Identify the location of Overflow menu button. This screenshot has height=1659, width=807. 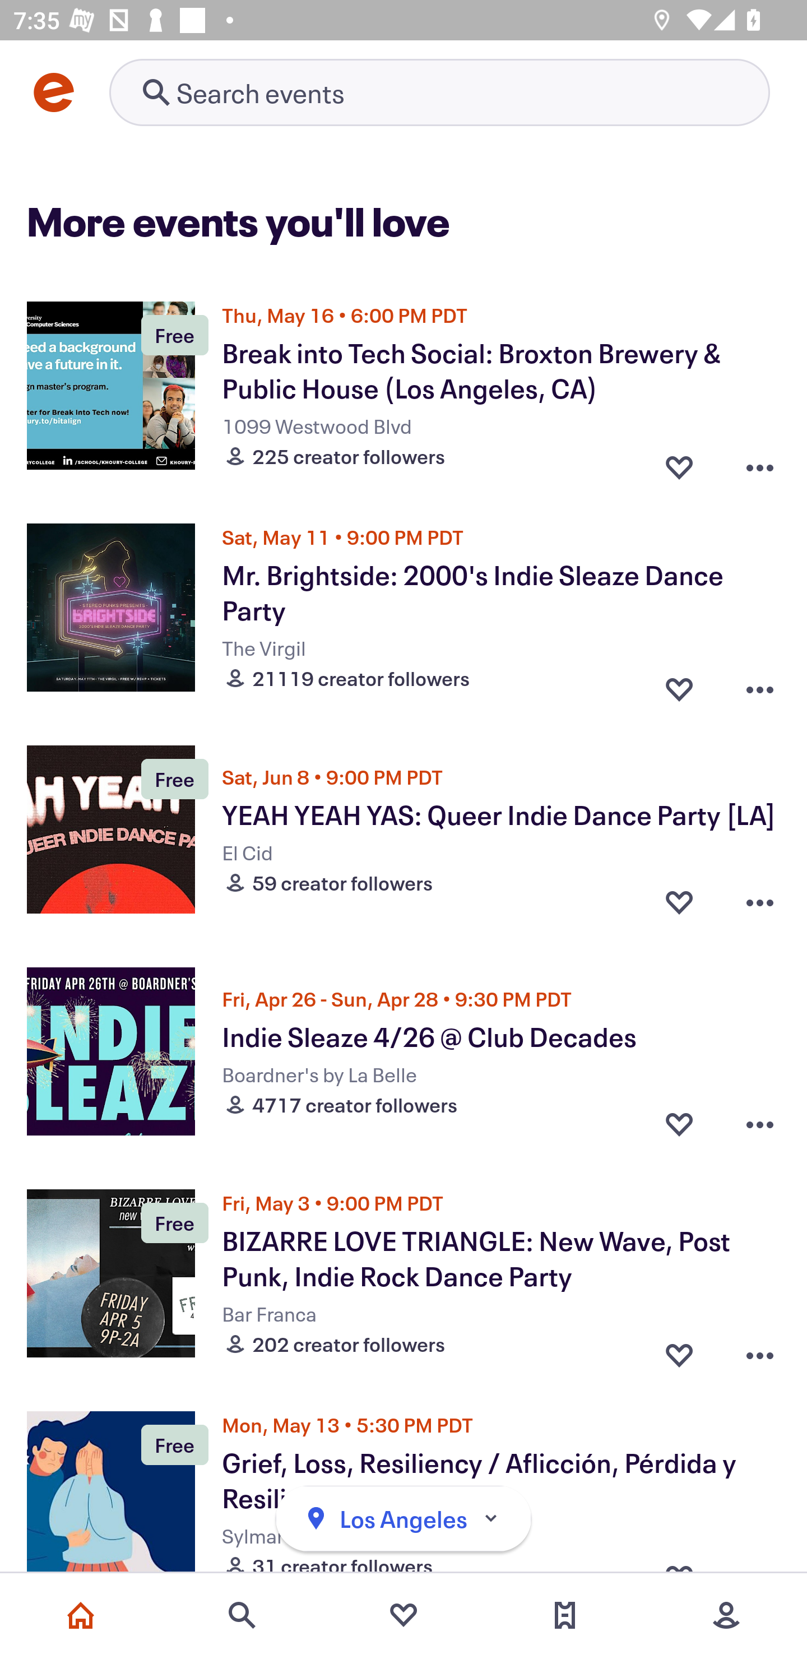
(760, 901).